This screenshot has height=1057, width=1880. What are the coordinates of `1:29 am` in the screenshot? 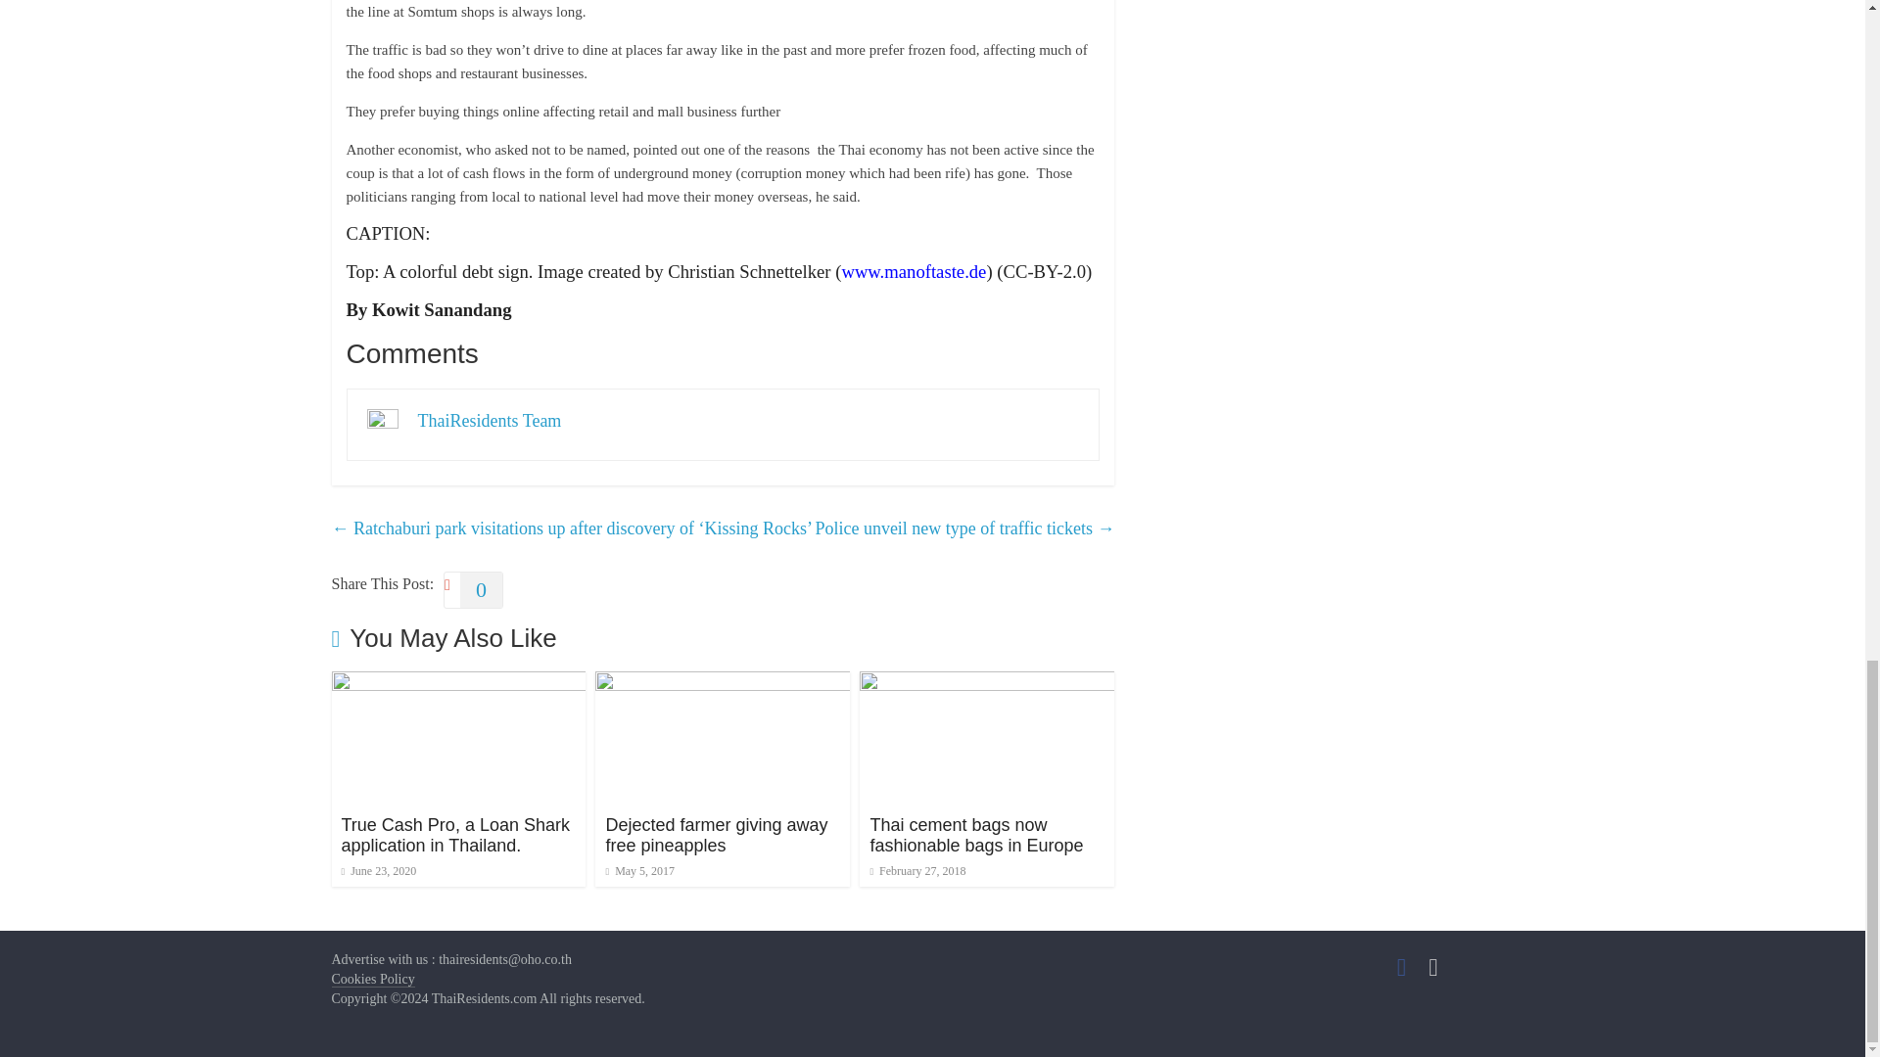 It's located at (378, 871).